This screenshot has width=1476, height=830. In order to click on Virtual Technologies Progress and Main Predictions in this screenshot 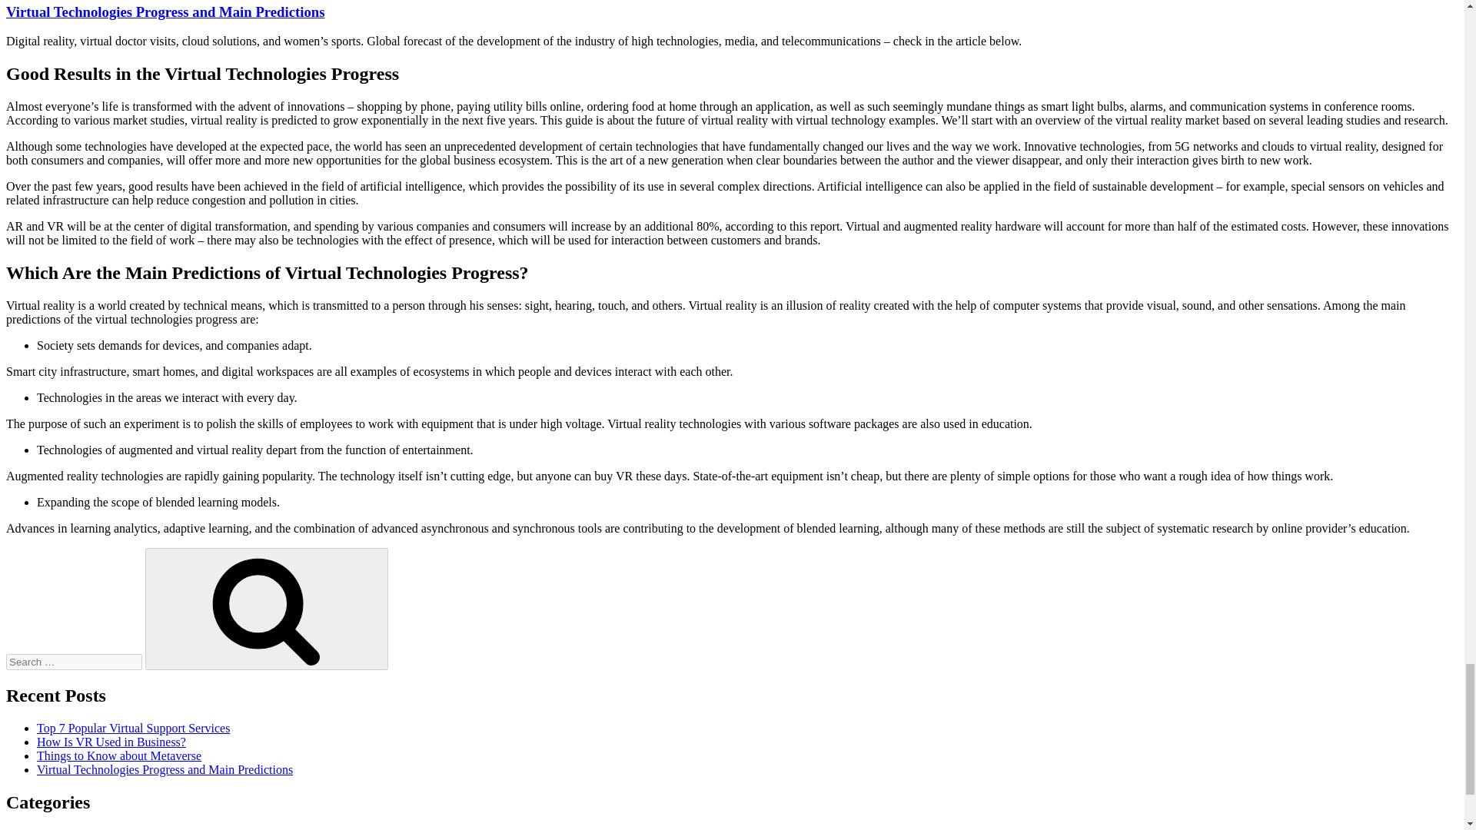, I will do `click(165, 12)`.